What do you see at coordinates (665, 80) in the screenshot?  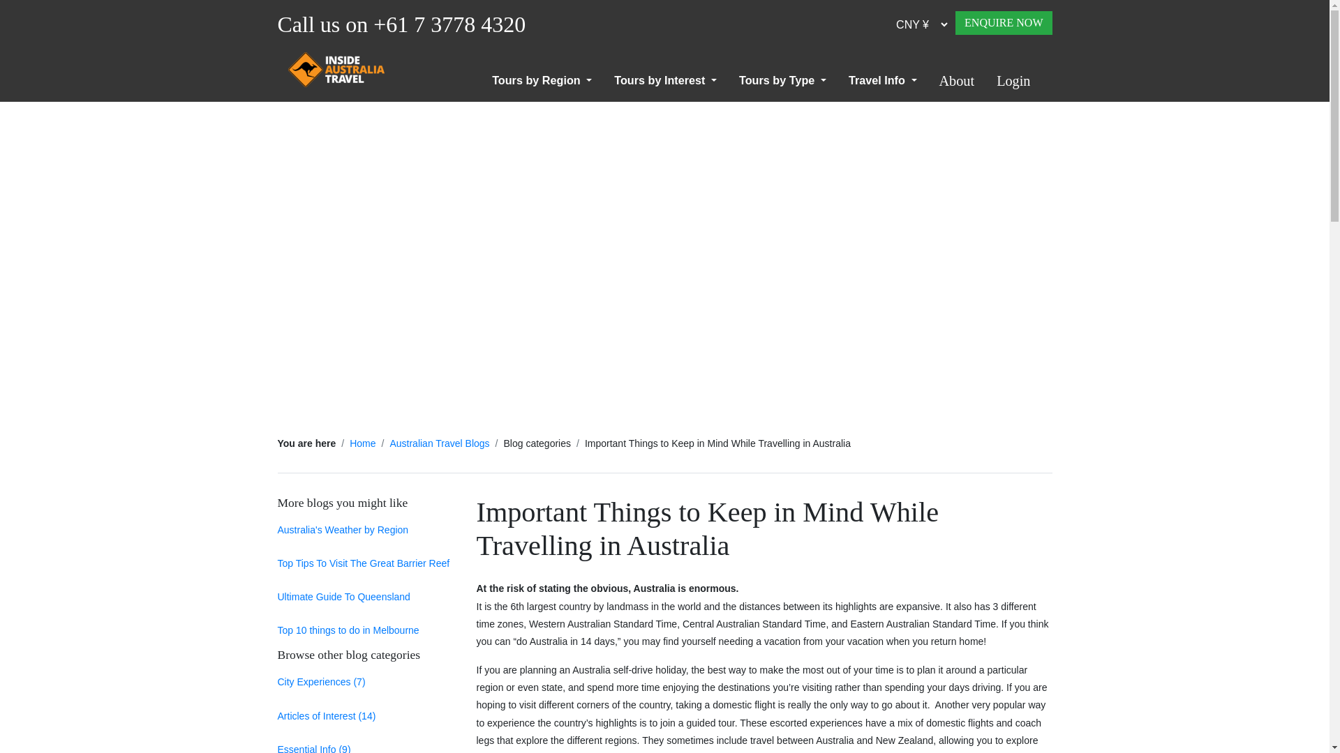 I see `Tours by Interest` at bounding box center [665, 80].